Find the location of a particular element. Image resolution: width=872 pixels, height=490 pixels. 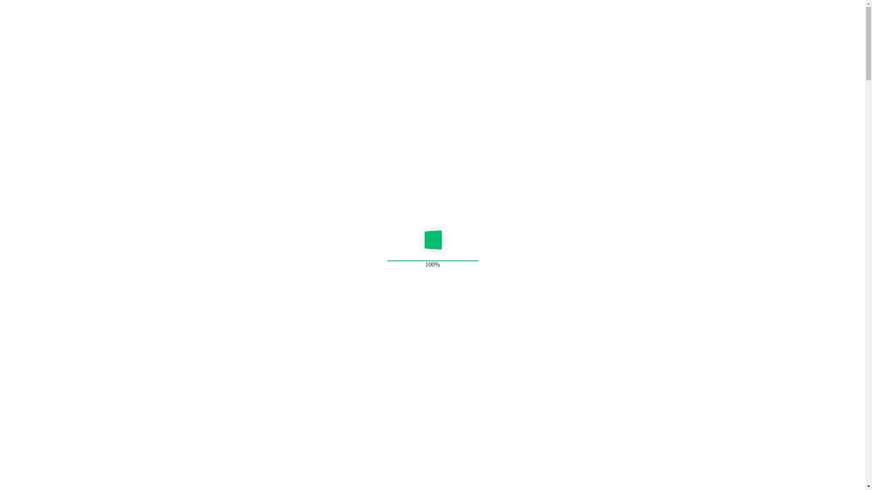

0 is located at coordinates (21, 200).